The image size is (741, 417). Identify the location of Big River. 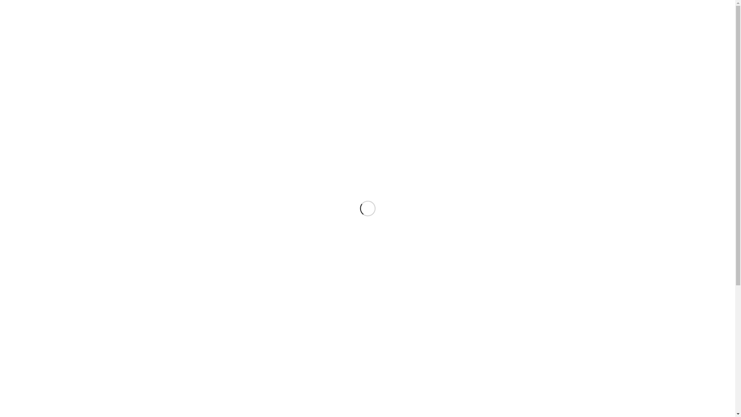
(255, 286).